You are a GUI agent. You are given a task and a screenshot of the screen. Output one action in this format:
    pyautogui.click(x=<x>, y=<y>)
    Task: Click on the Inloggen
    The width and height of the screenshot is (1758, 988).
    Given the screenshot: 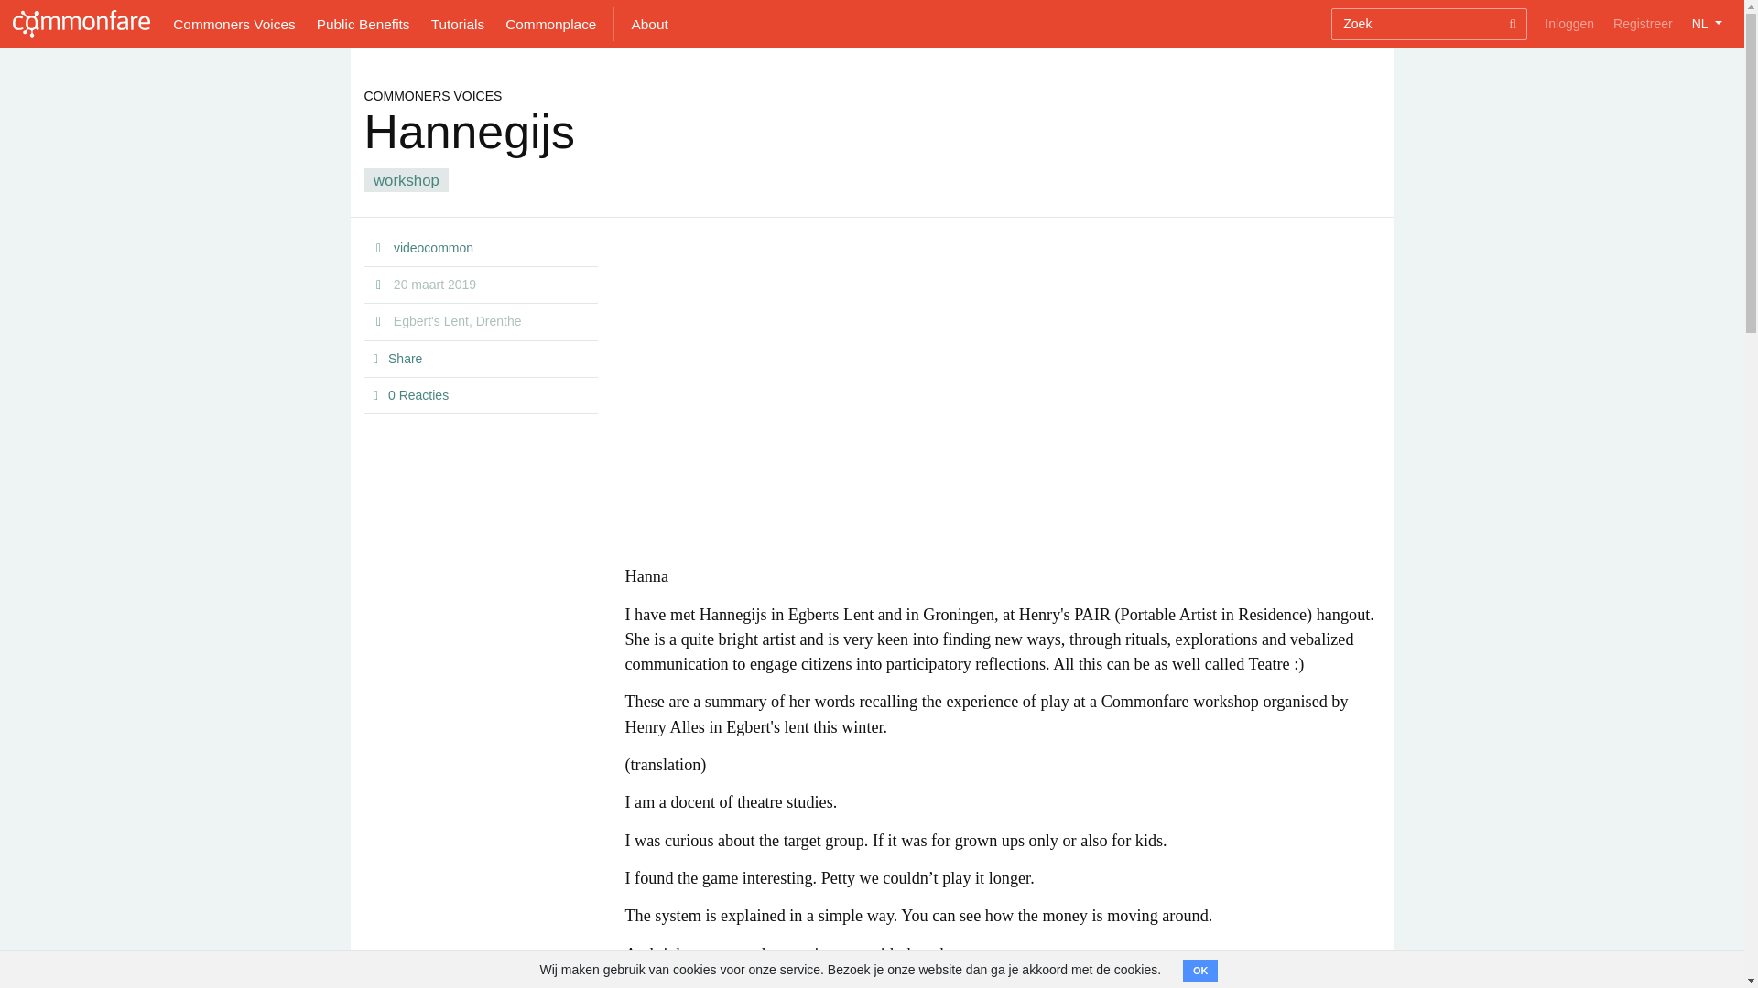 What is the action you would take?
    pyautogui.click(x=1569, y=24)
    